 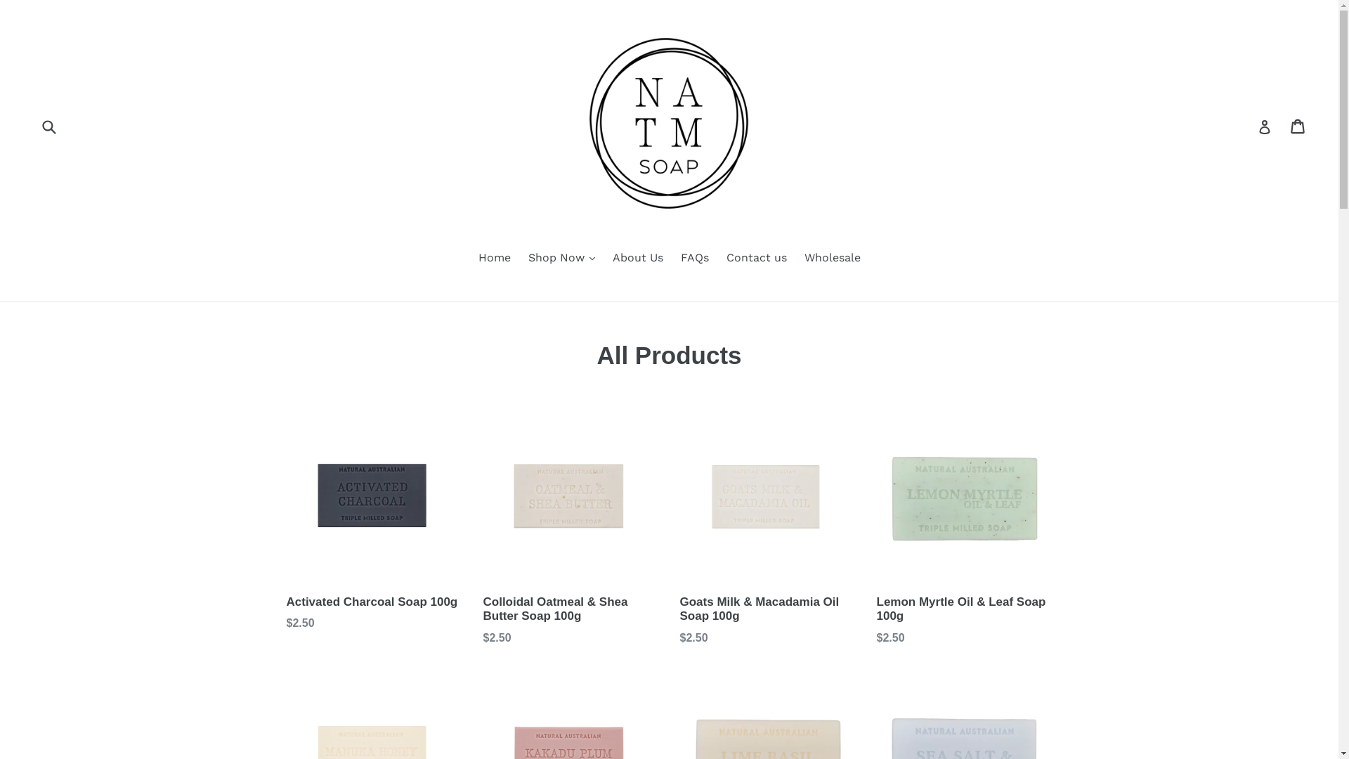 I want to click on FAQs, so click(x=694, y=259).